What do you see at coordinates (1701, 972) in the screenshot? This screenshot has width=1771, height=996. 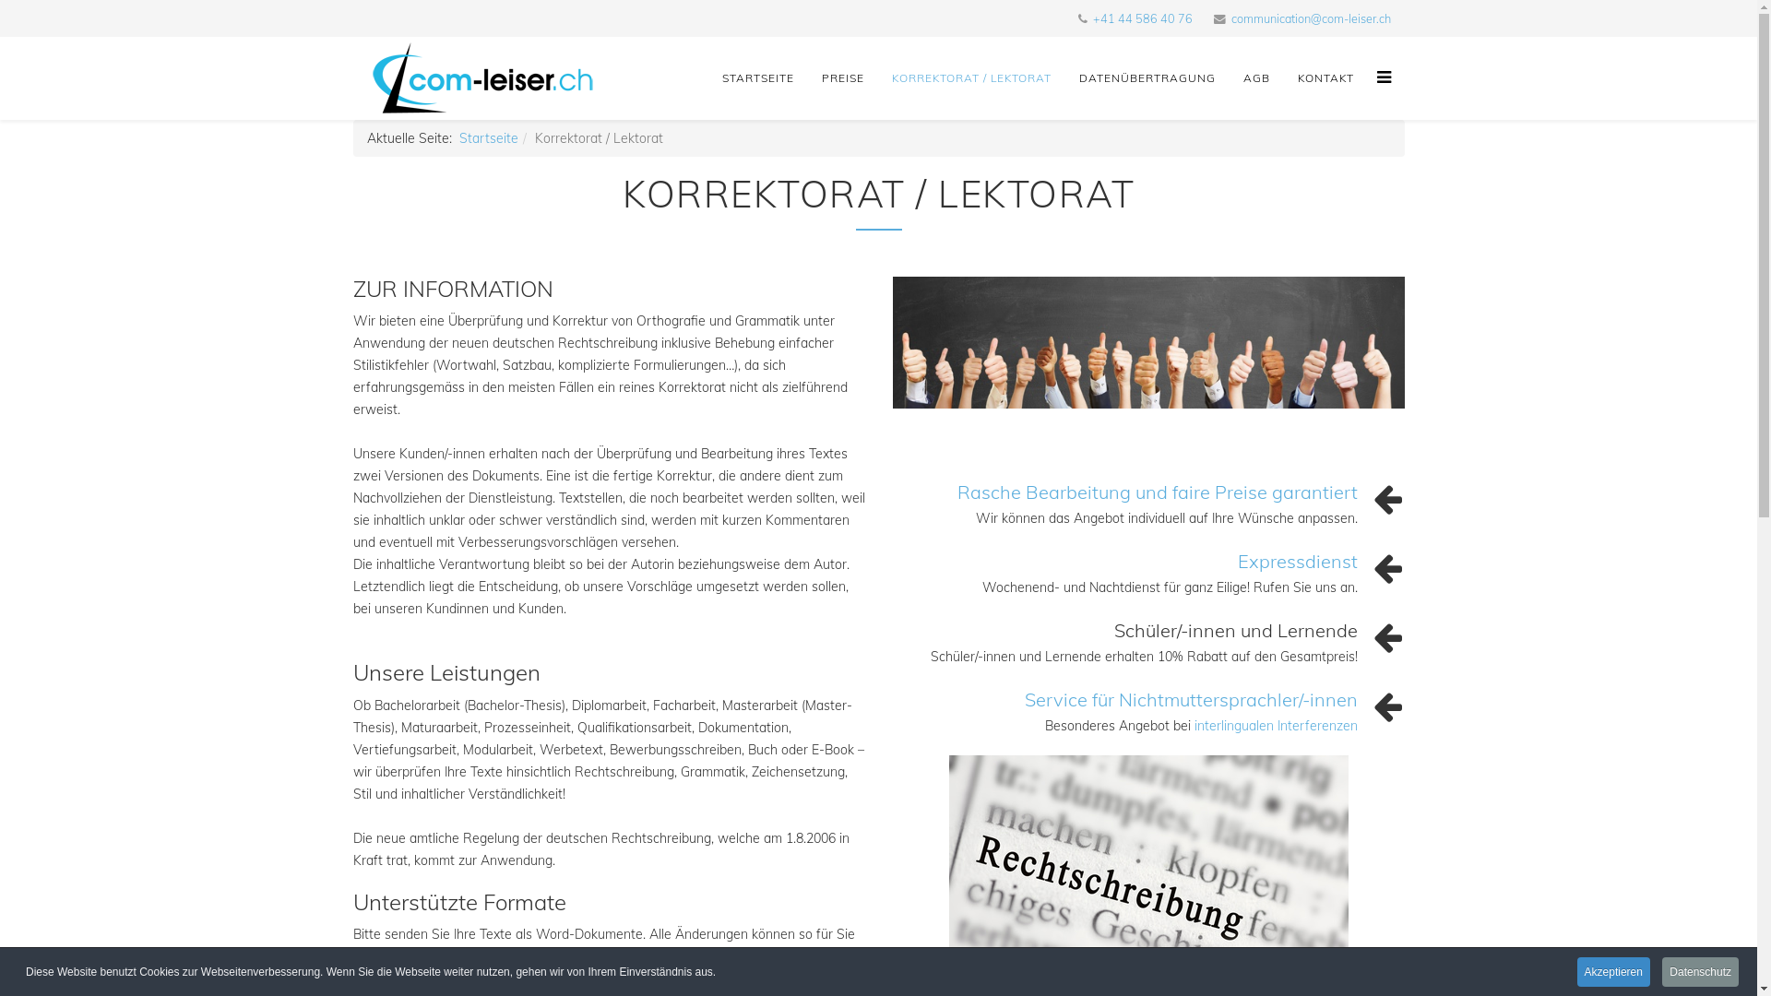 I see `Datenschutz` at bounding box center [1701, 972].